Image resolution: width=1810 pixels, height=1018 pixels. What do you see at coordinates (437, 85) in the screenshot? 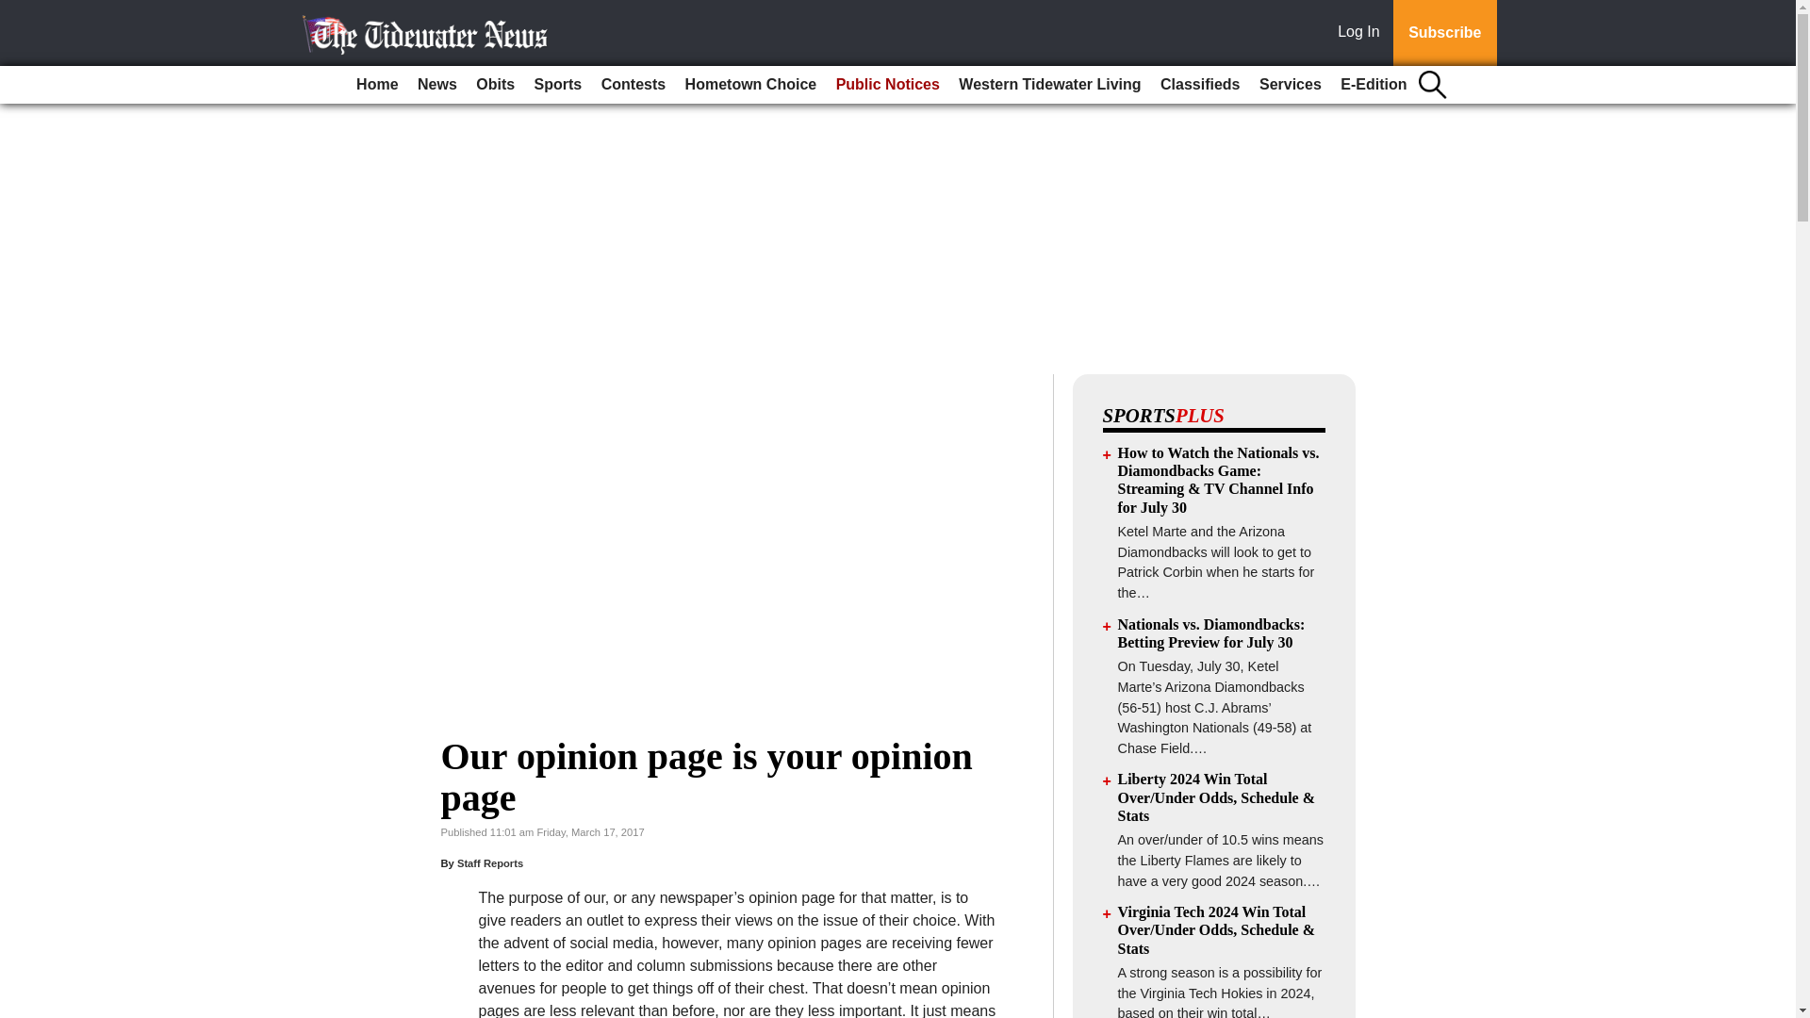
I see `News` at bounding box center [437, 85].